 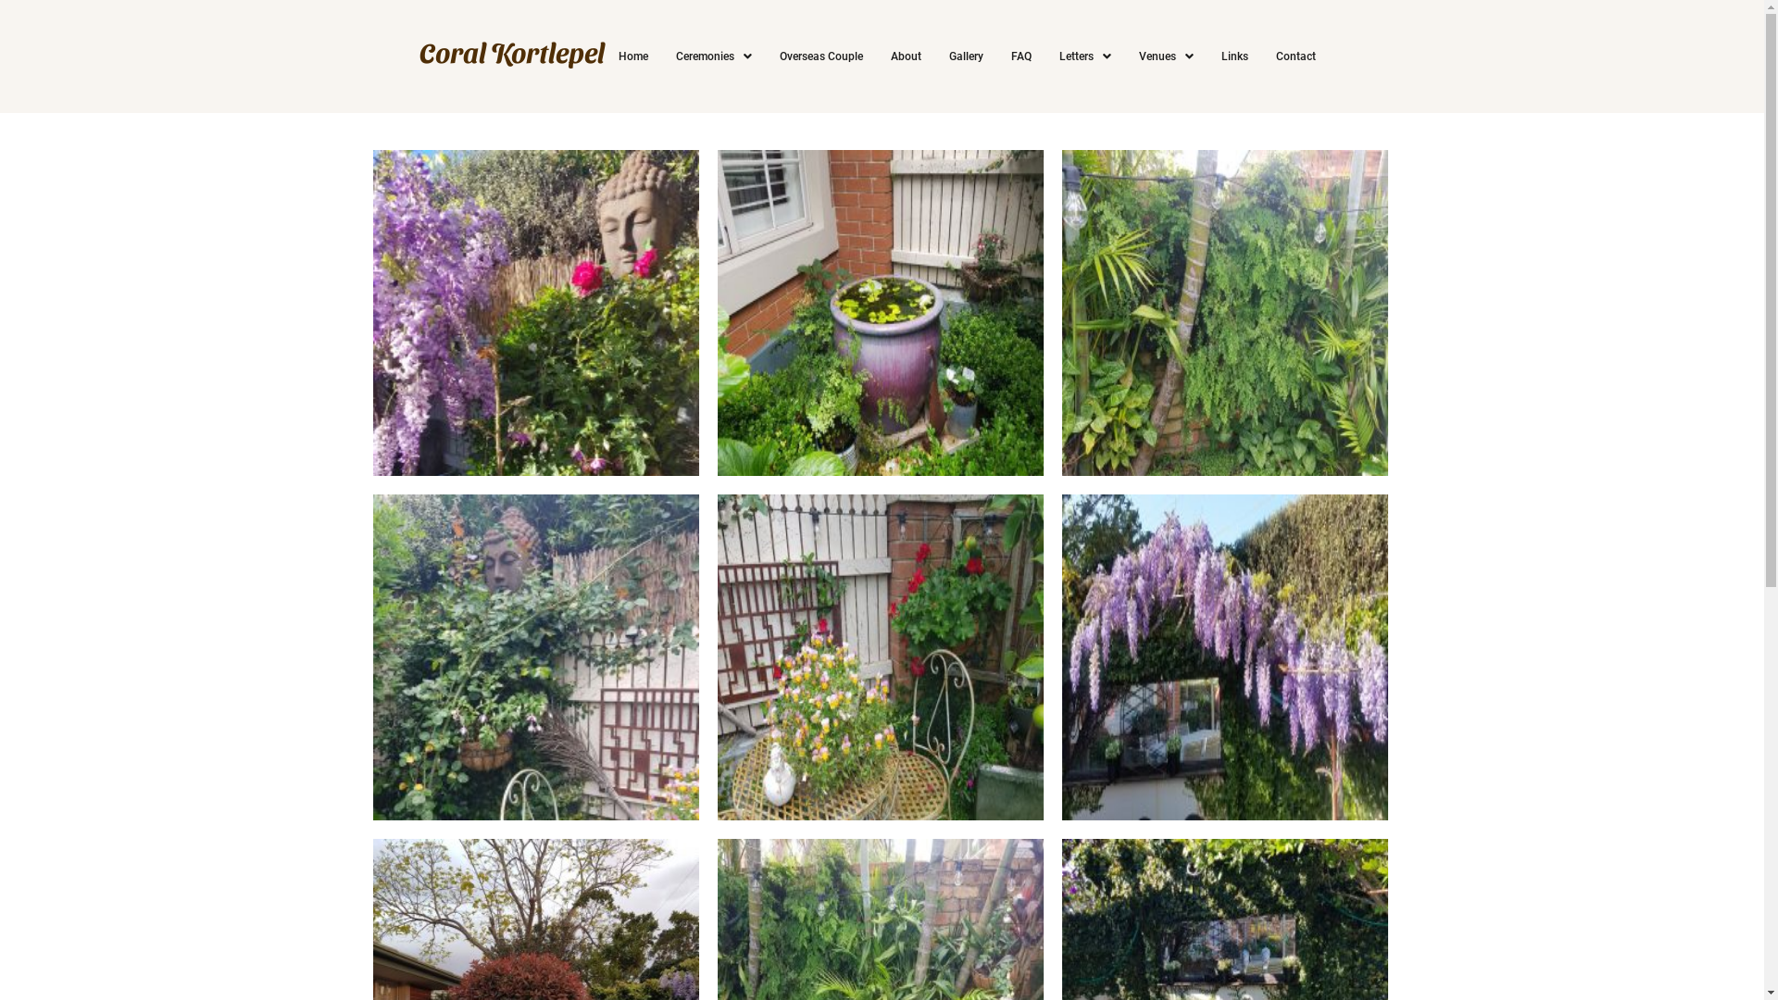 I want to click on Coral Kortlepel, so click(x=511, y=51).